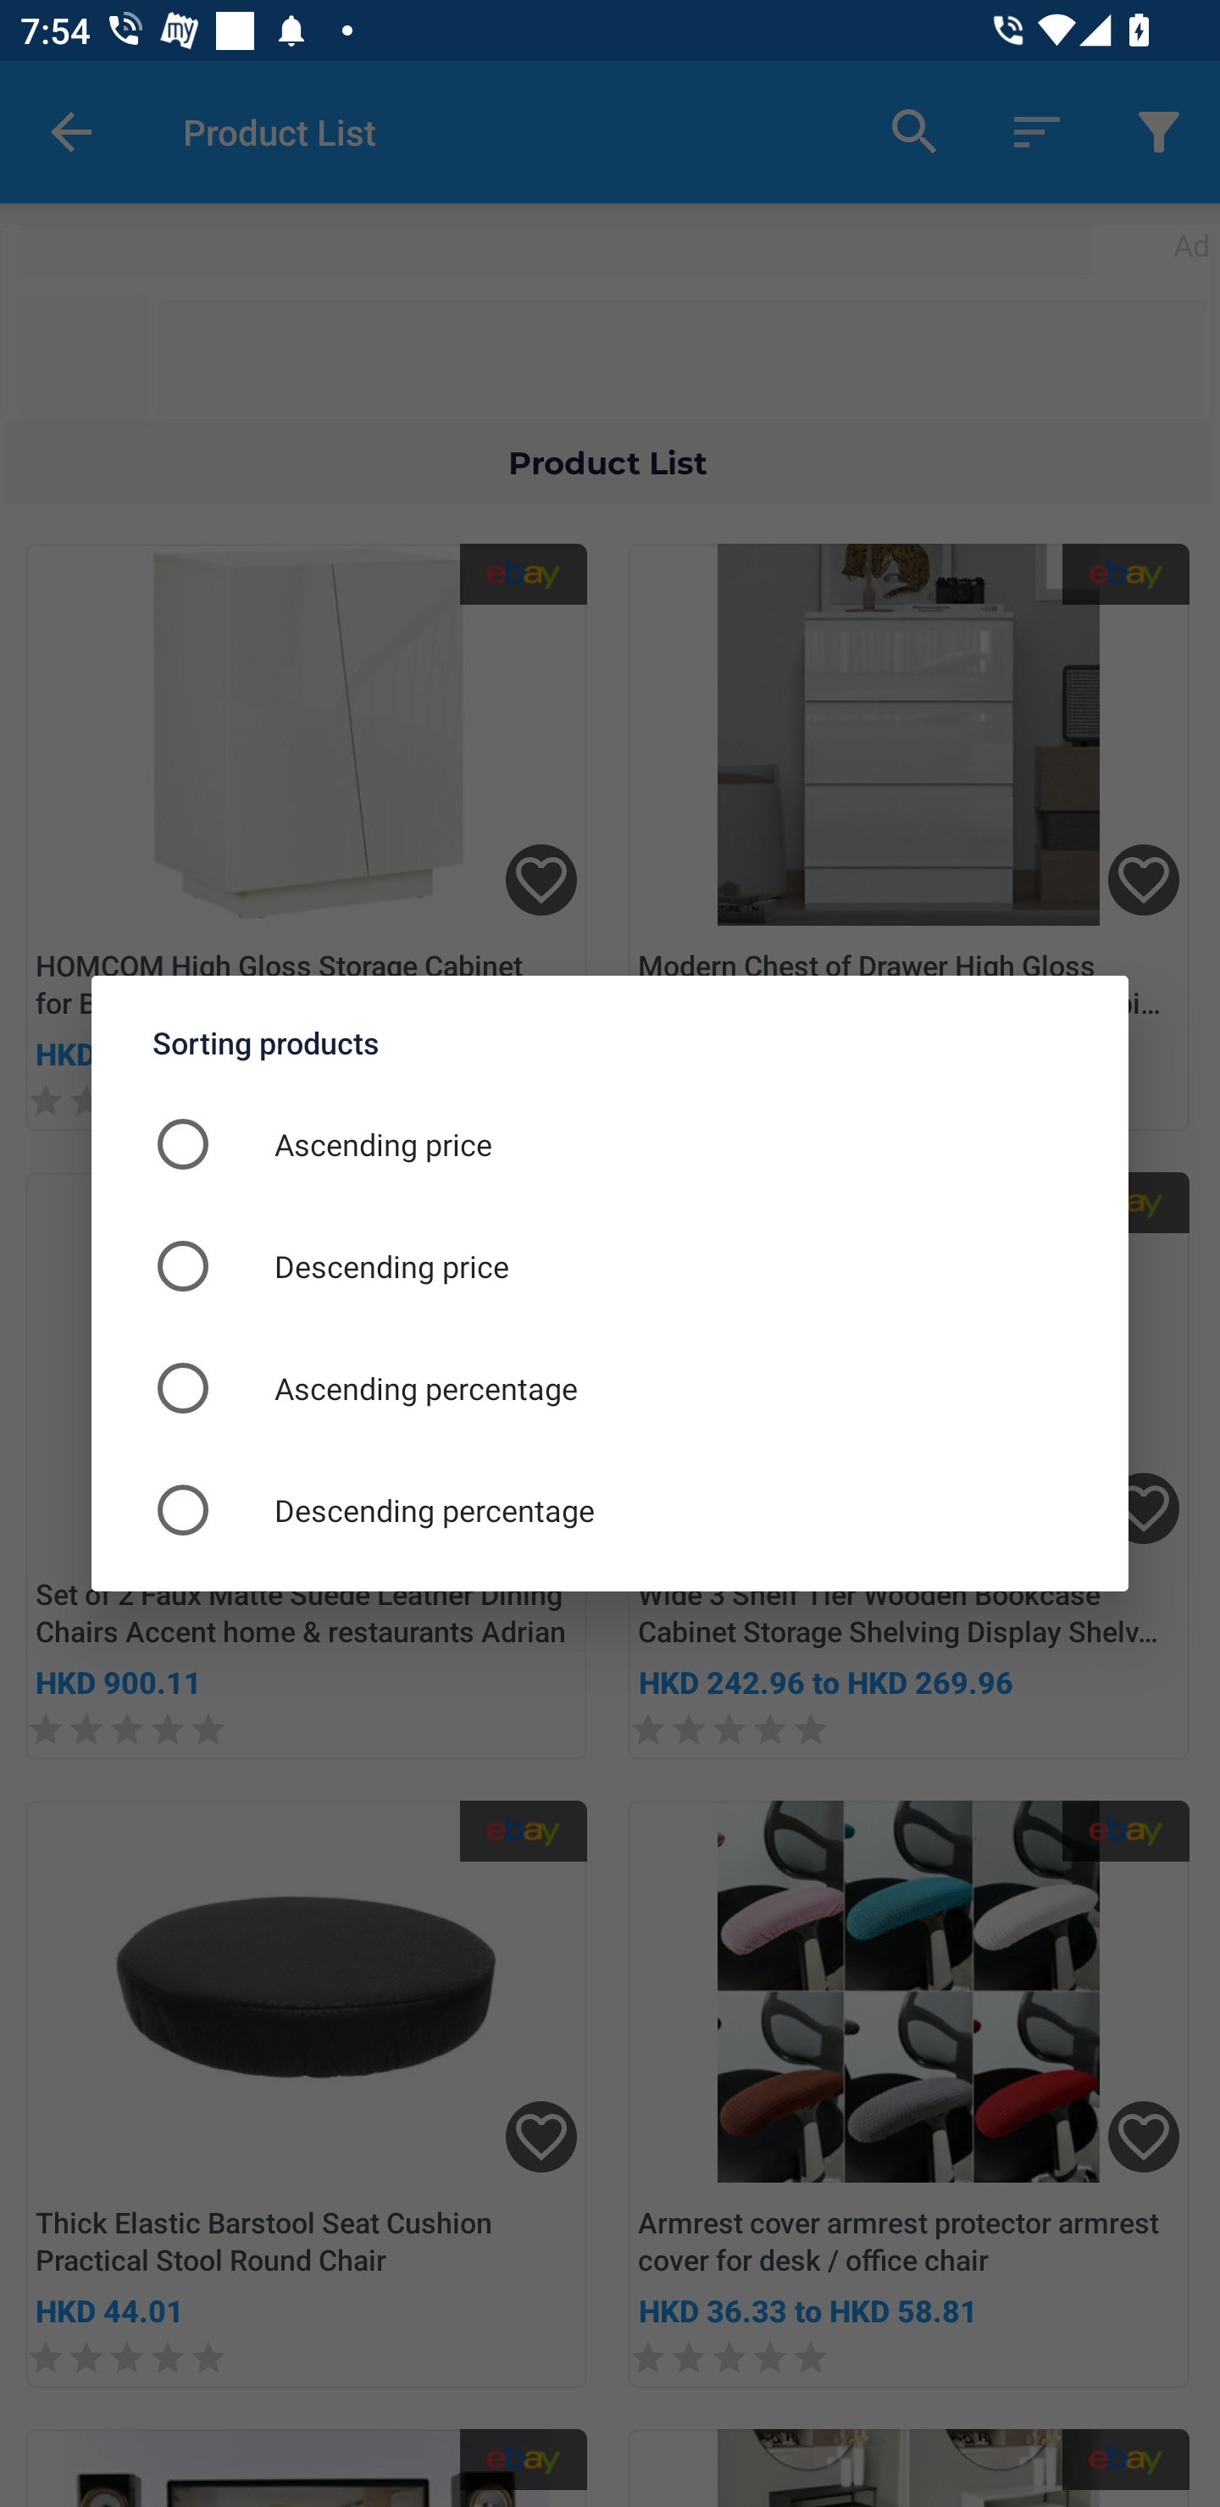 The image size is (1220, 2507). Describe the element at coordinates (610, 1265) in the screenshot. I see `Descending price` at that location.